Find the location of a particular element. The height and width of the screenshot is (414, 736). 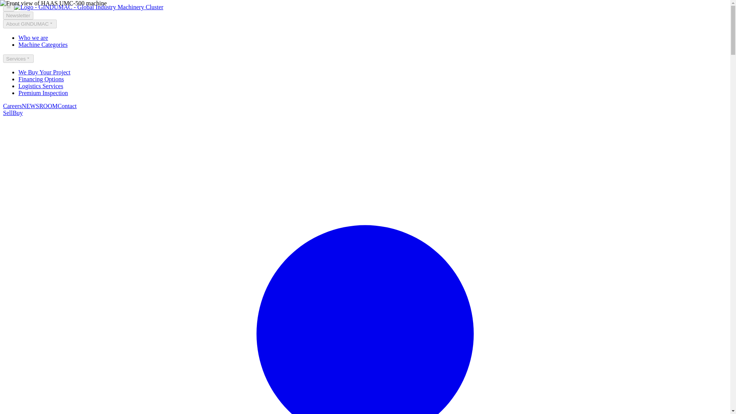

Premium Inspection is located at coordinates (43, 93).